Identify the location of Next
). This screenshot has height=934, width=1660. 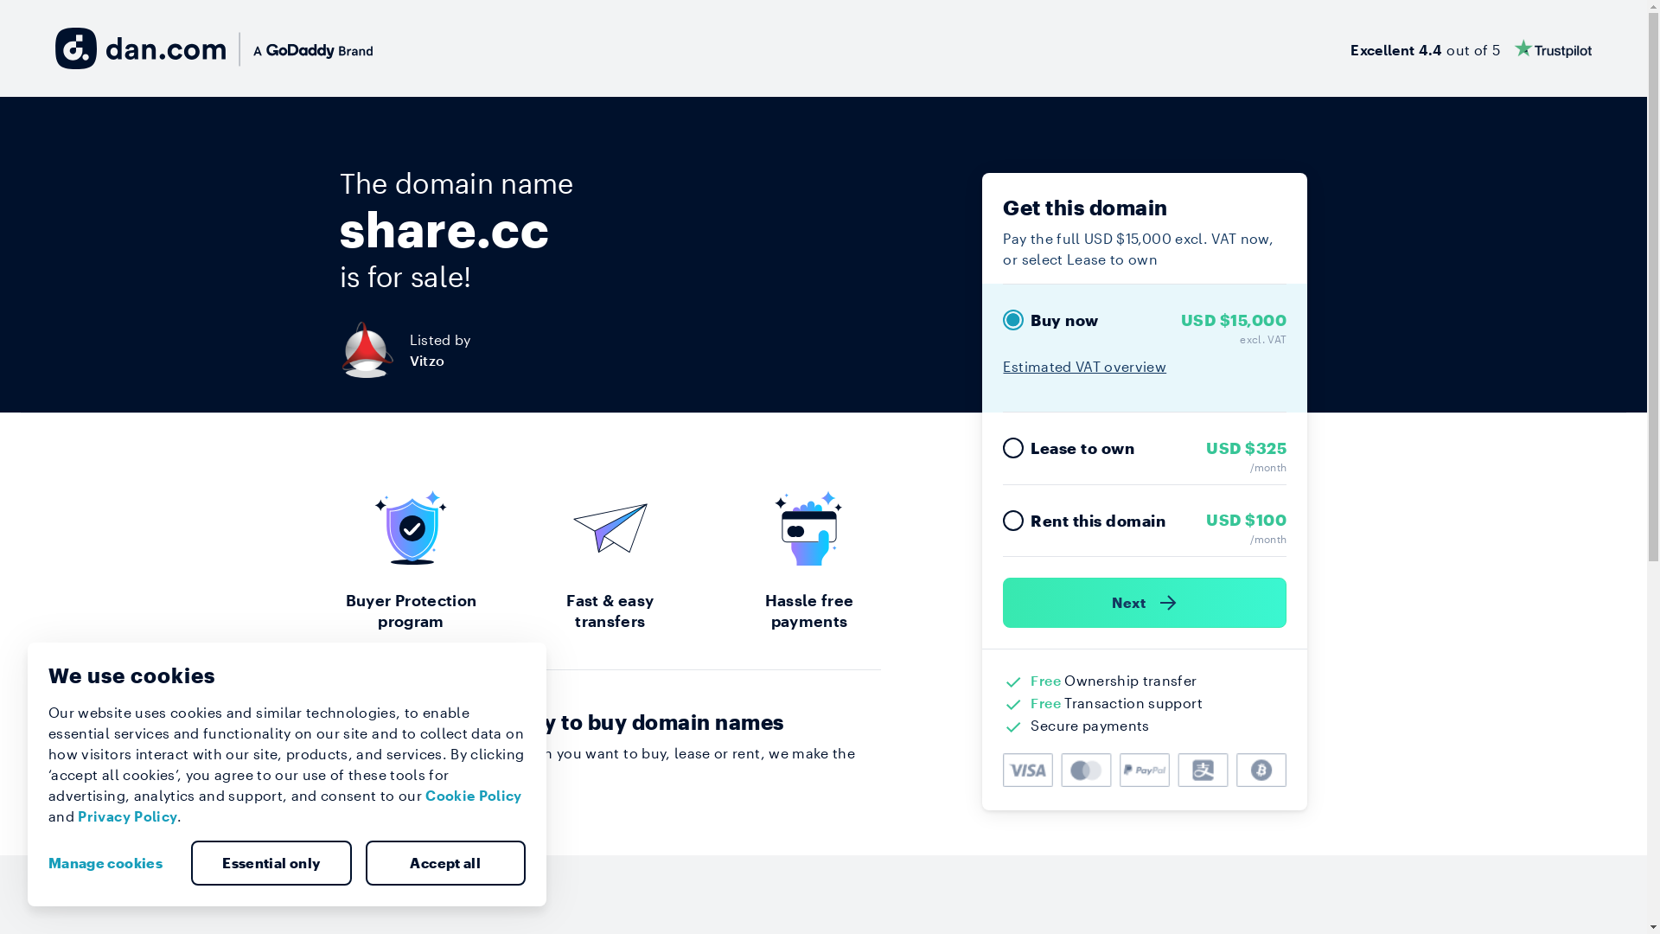
(1145, 603).